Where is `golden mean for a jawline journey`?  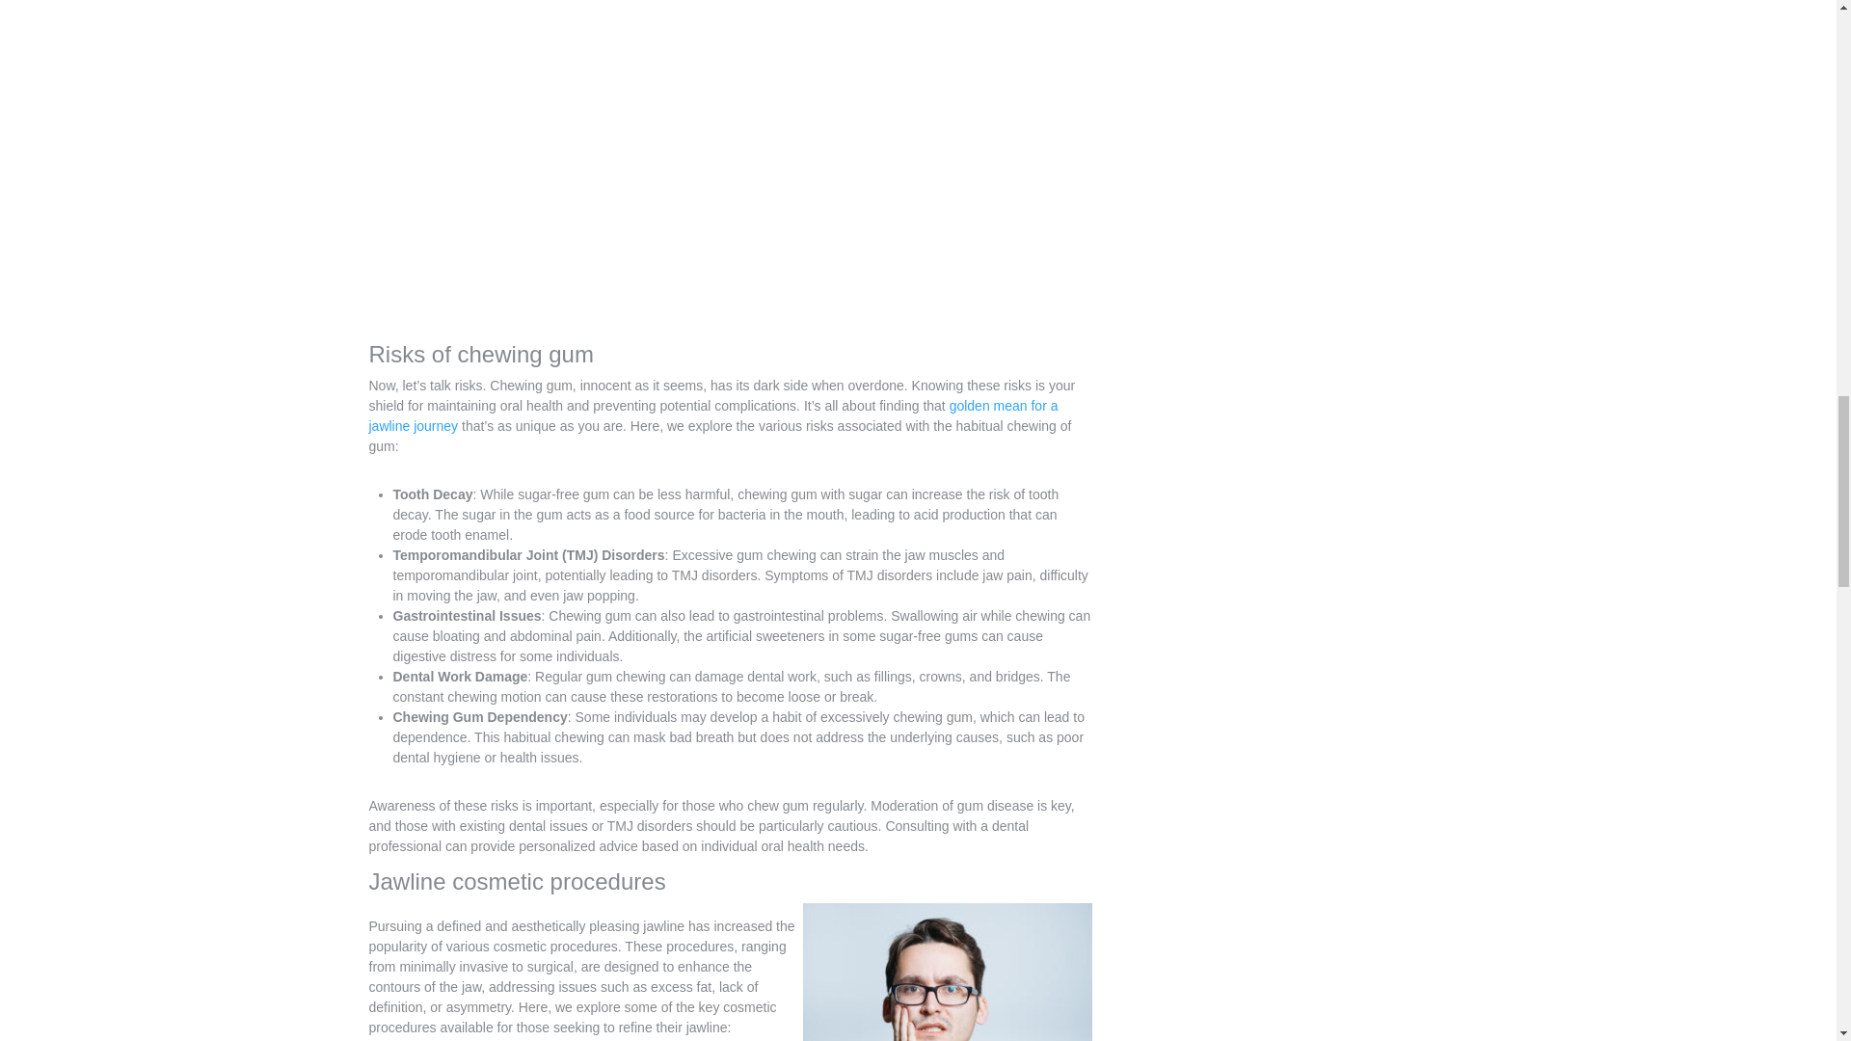
golden mean for a jawline journey is located at coordinates (712, 420).